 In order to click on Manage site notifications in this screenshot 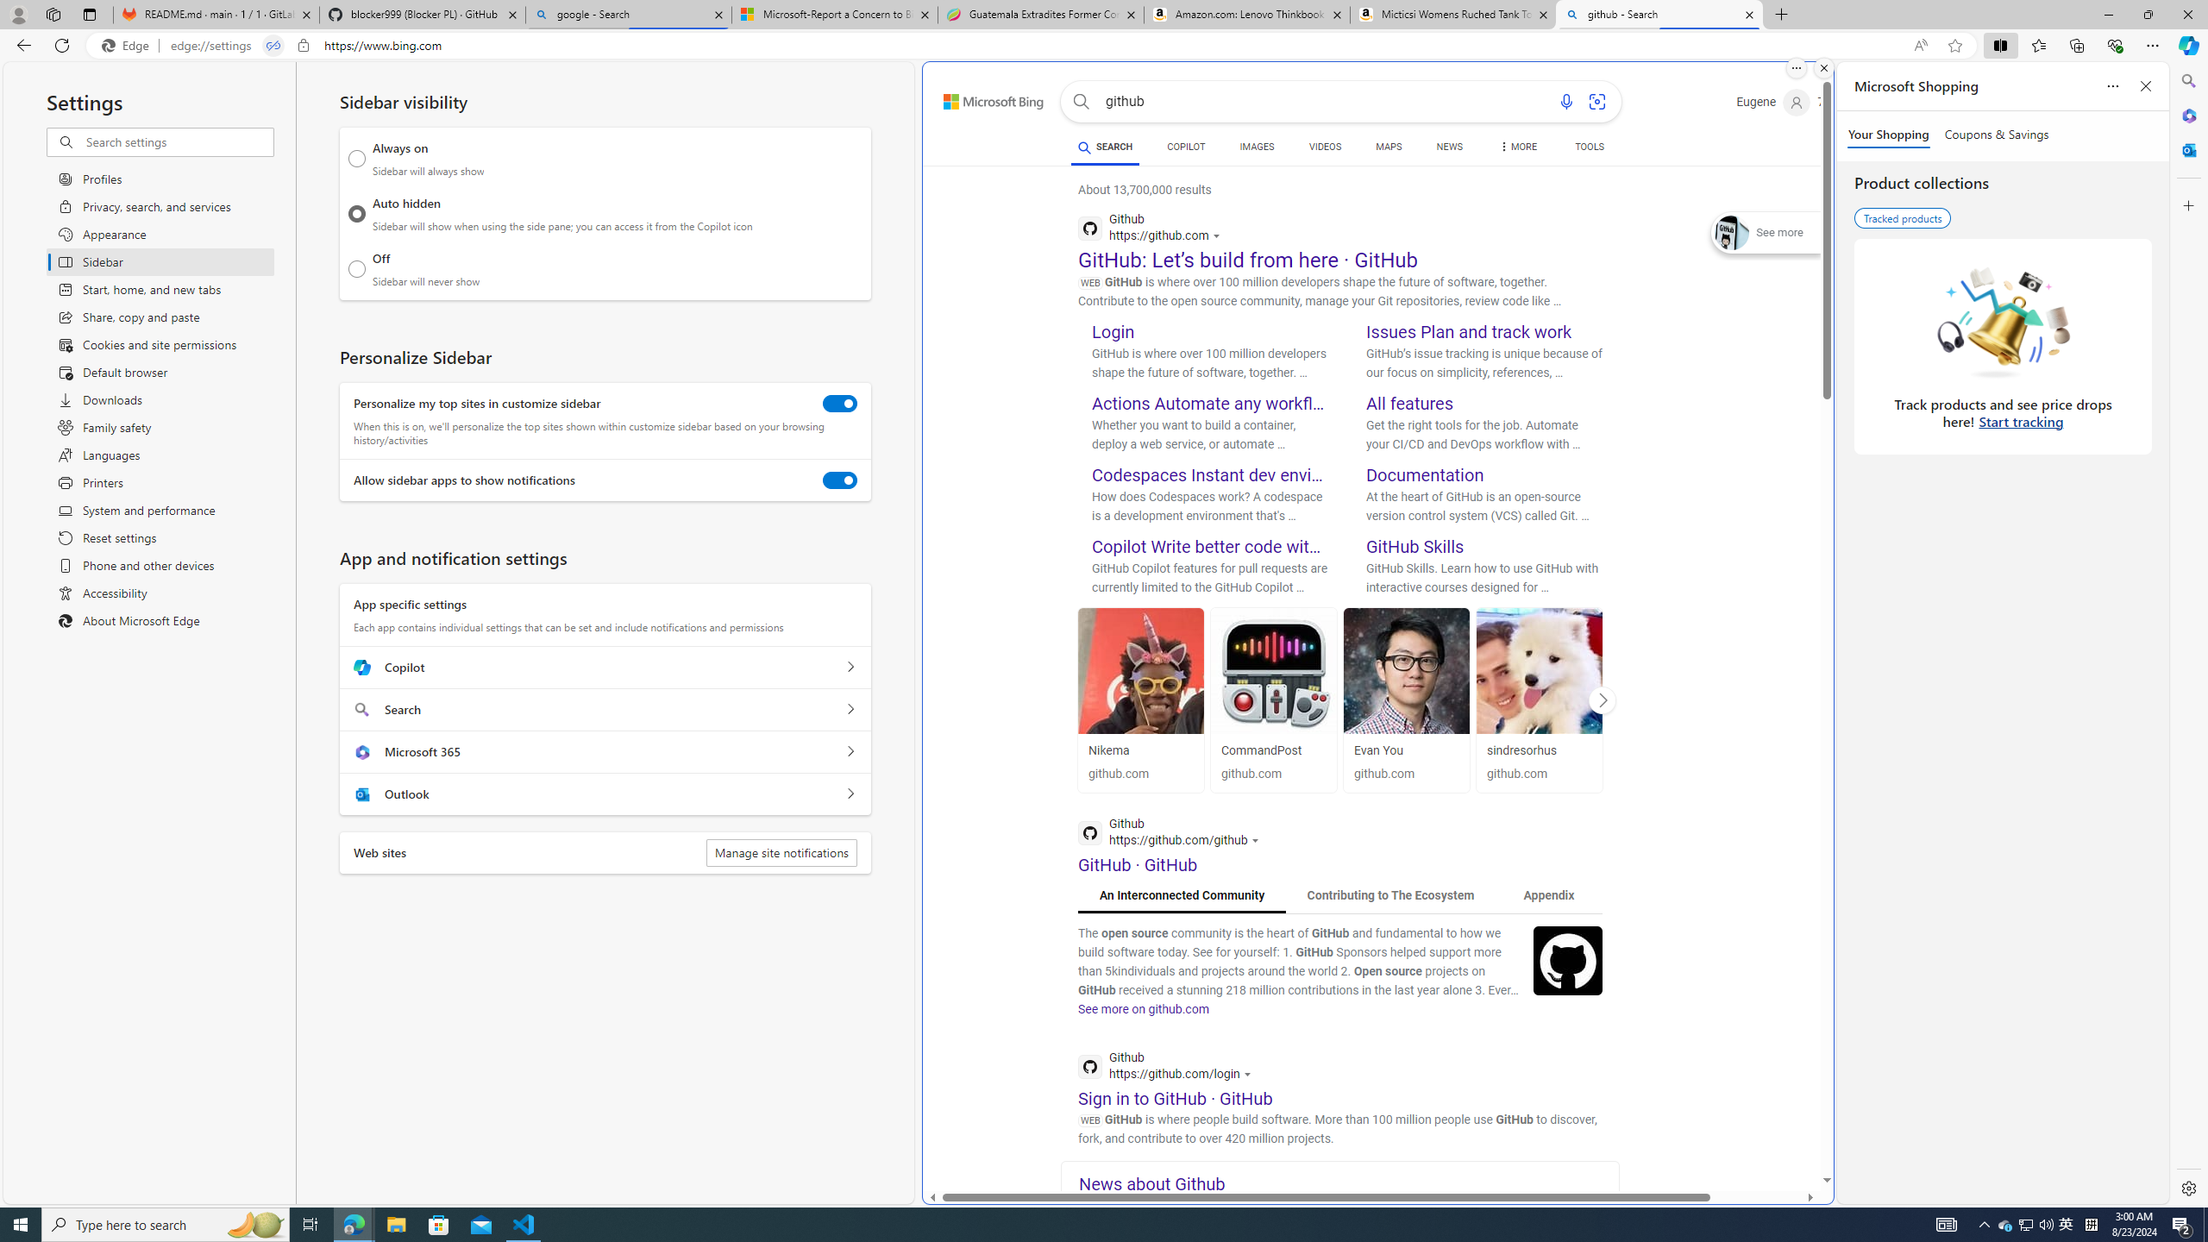, I will do `click(781, 853)`.